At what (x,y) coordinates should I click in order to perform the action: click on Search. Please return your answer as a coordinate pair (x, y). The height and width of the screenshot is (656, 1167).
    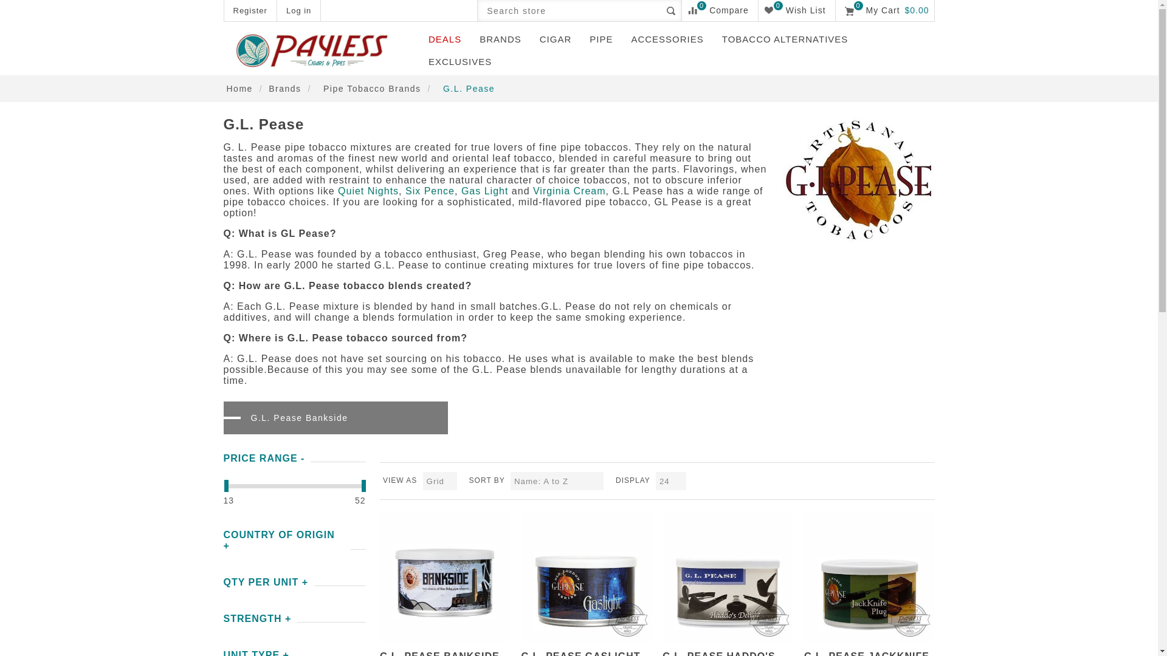
    Looking at the image, I should click on (444, 39).